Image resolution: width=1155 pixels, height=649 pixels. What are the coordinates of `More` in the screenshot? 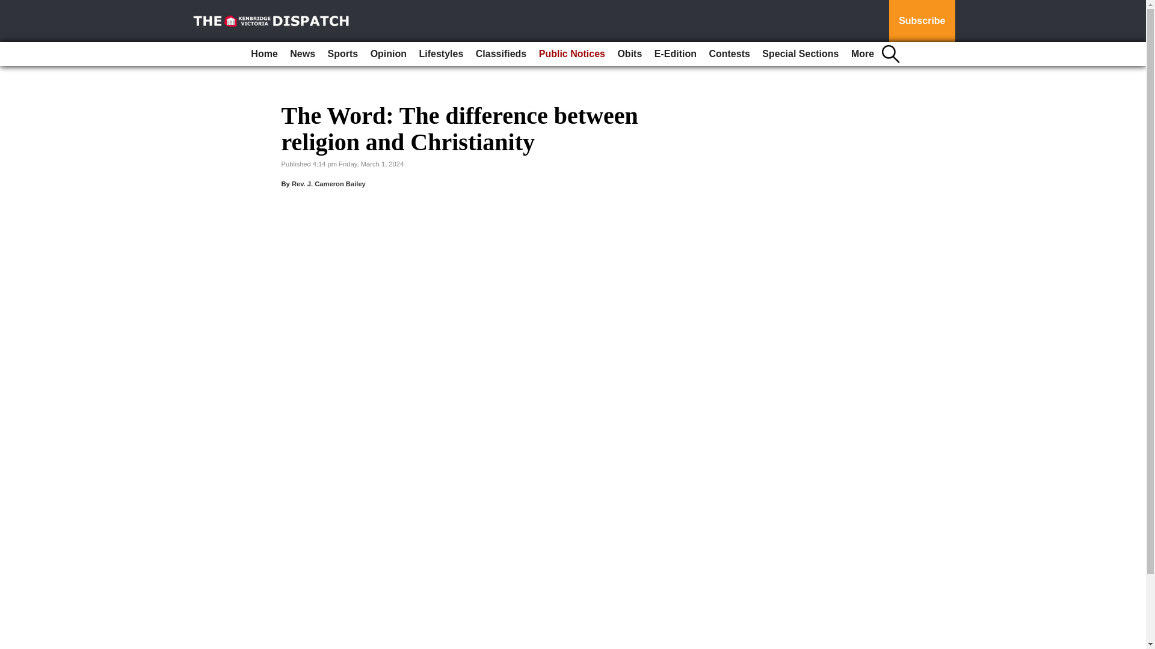 It's located at (863, 54).